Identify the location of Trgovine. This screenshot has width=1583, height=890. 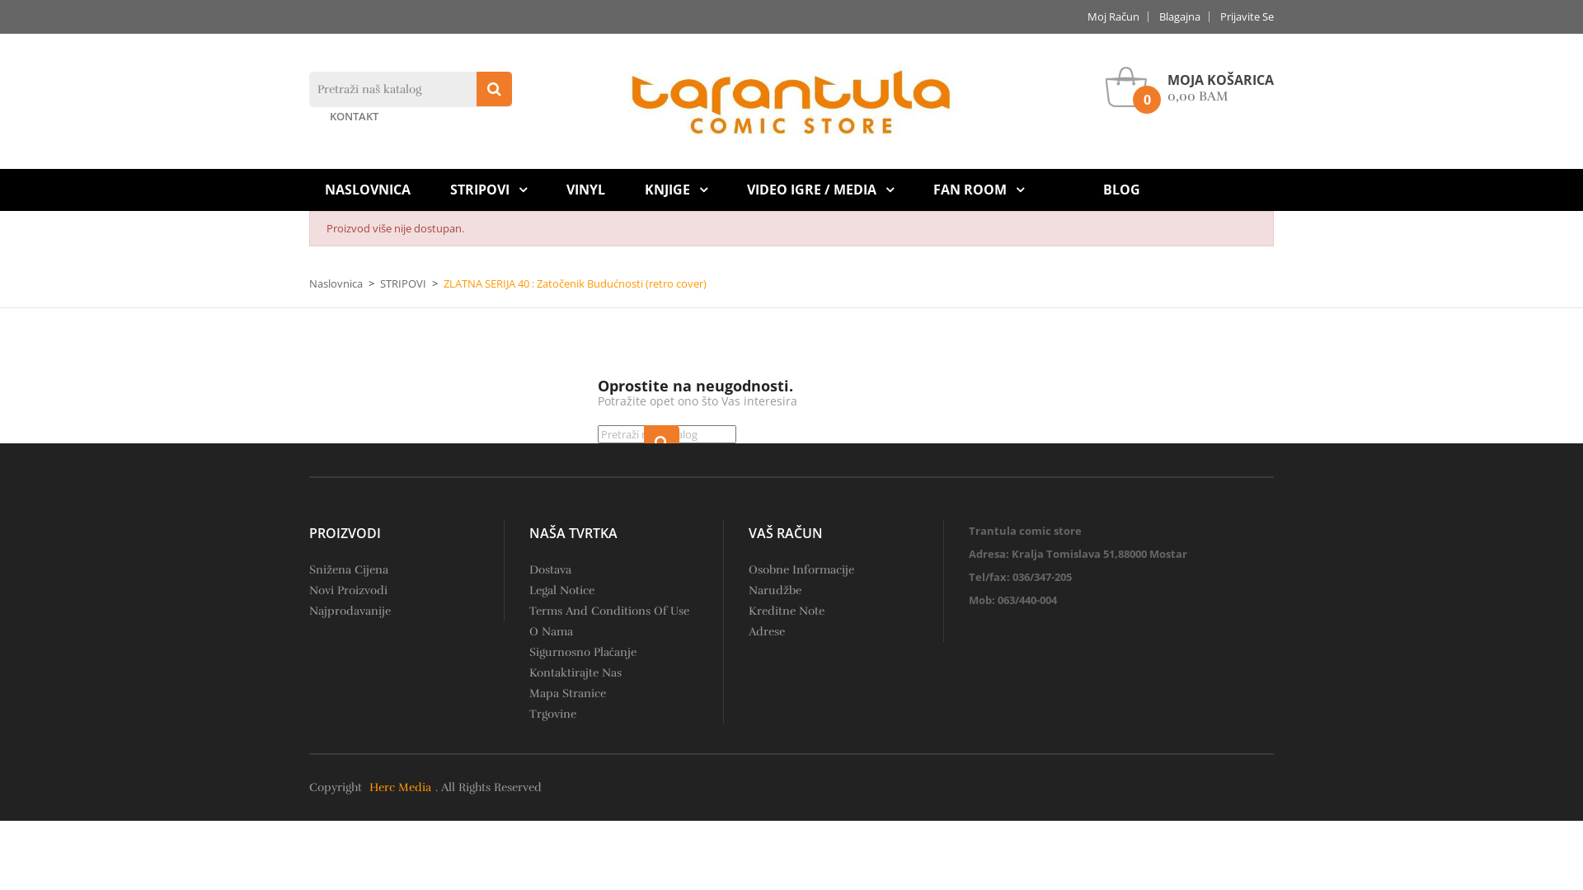
(552, 714).